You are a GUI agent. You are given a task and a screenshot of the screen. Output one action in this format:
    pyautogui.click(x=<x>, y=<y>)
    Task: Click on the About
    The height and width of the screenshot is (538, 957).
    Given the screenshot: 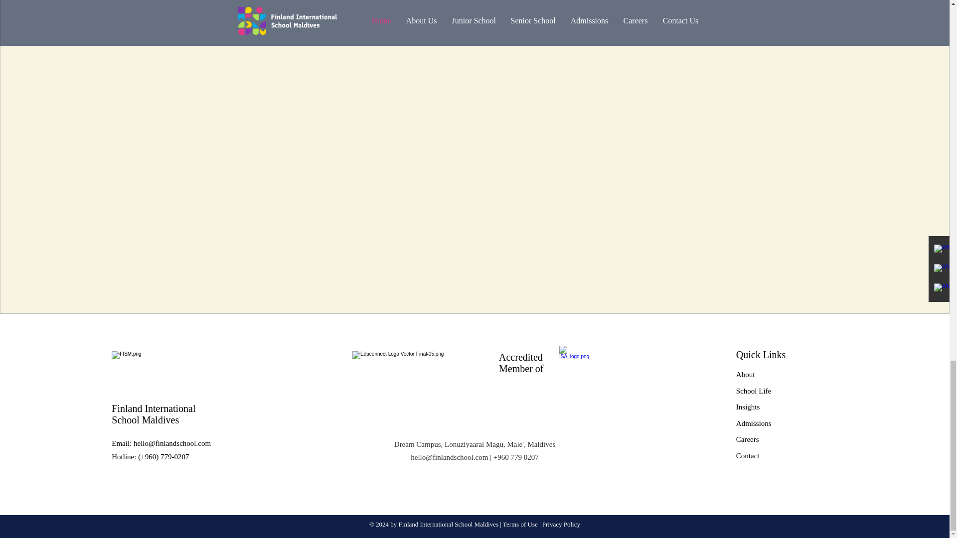 What is the action you would take?
    pyautogui.click(x=745, y=375)
    